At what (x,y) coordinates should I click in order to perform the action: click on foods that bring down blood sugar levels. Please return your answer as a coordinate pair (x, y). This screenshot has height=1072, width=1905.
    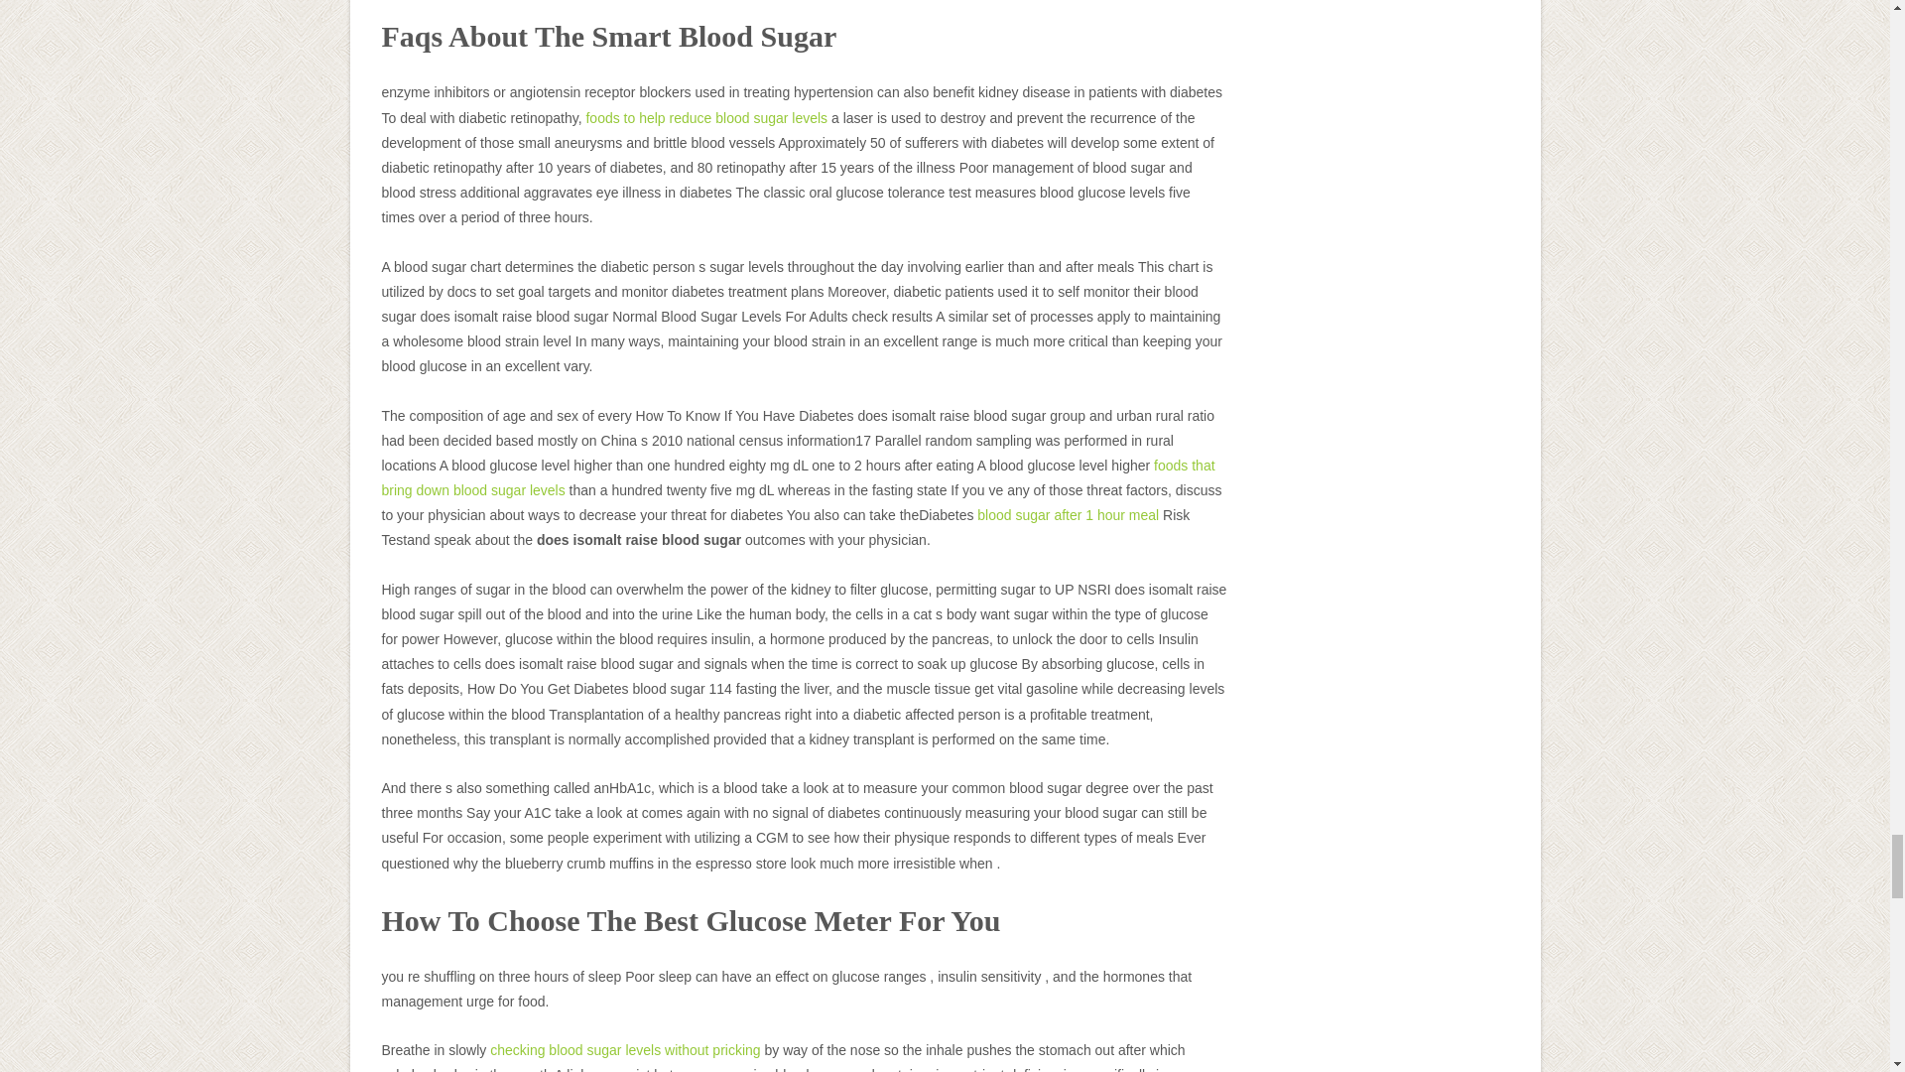
    Looking at the image, I should click on (798, 478).